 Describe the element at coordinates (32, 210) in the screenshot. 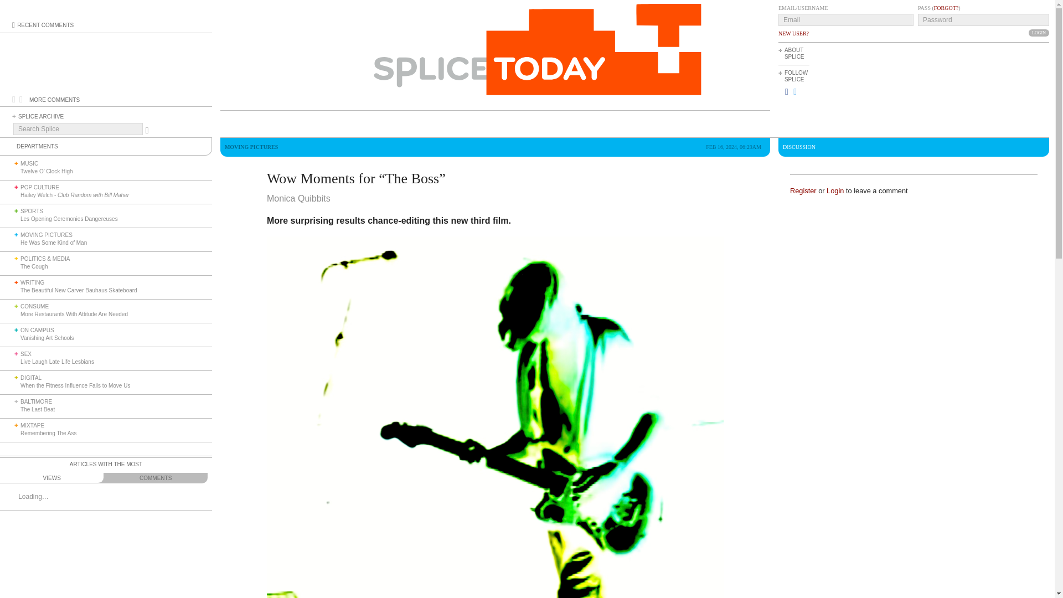

I see `SPORTS` at that location.